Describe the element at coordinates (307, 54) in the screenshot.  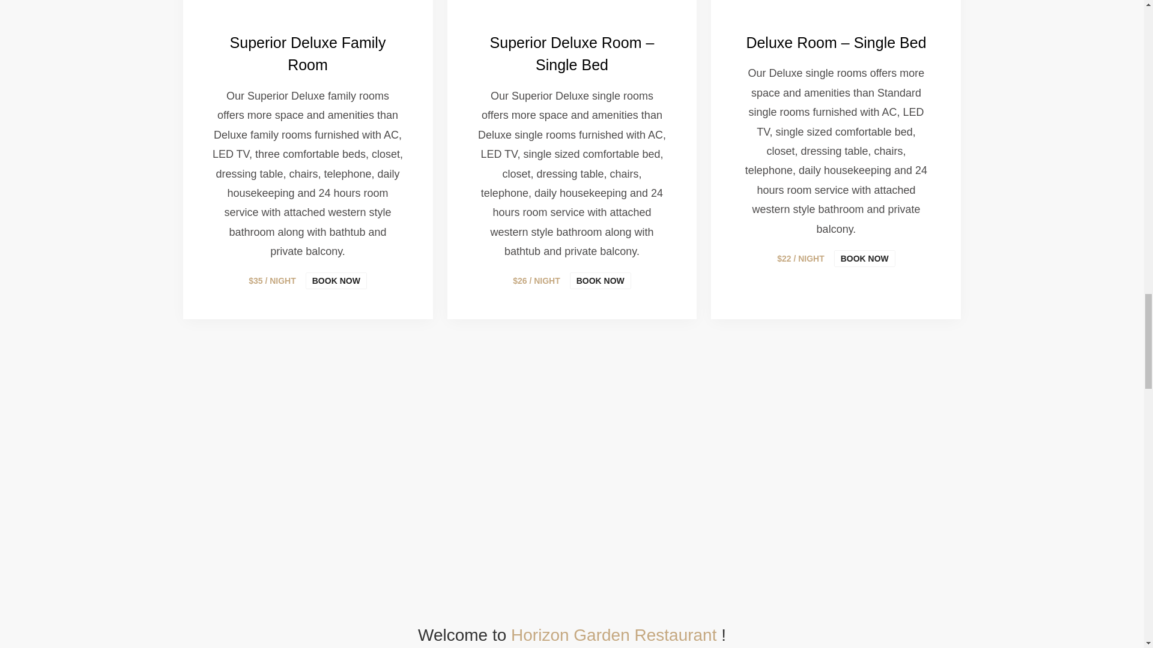
I see `Superior Deluxe Family Room` at that location.